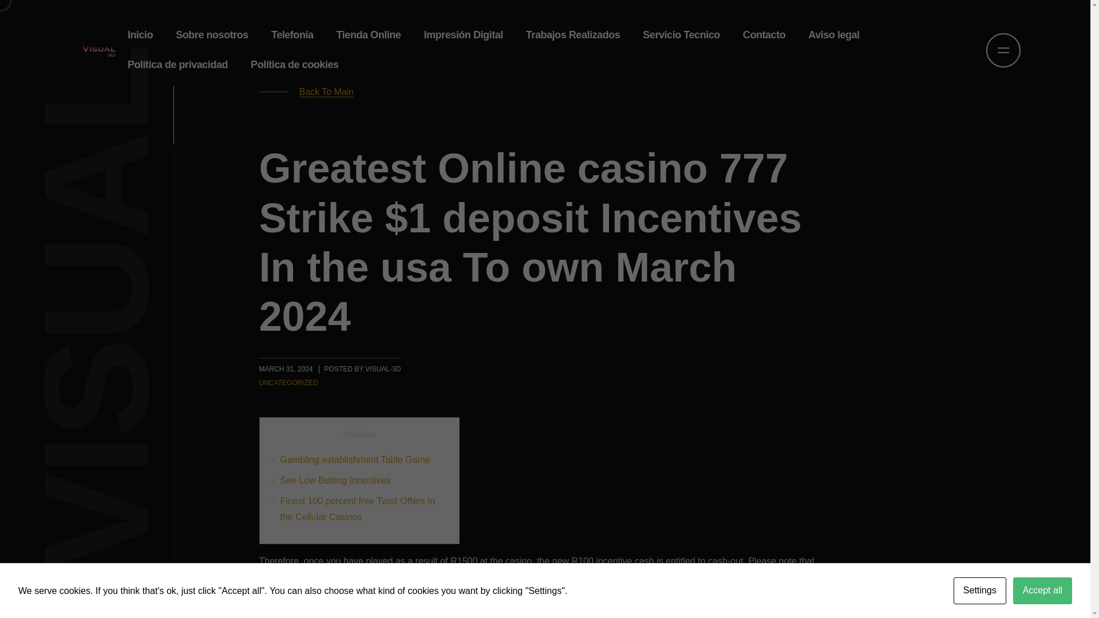 The image size is (1099, 618). Describe the element at coordinates (369, 35) in the screenshot. I see `Tienda Online` at that location.